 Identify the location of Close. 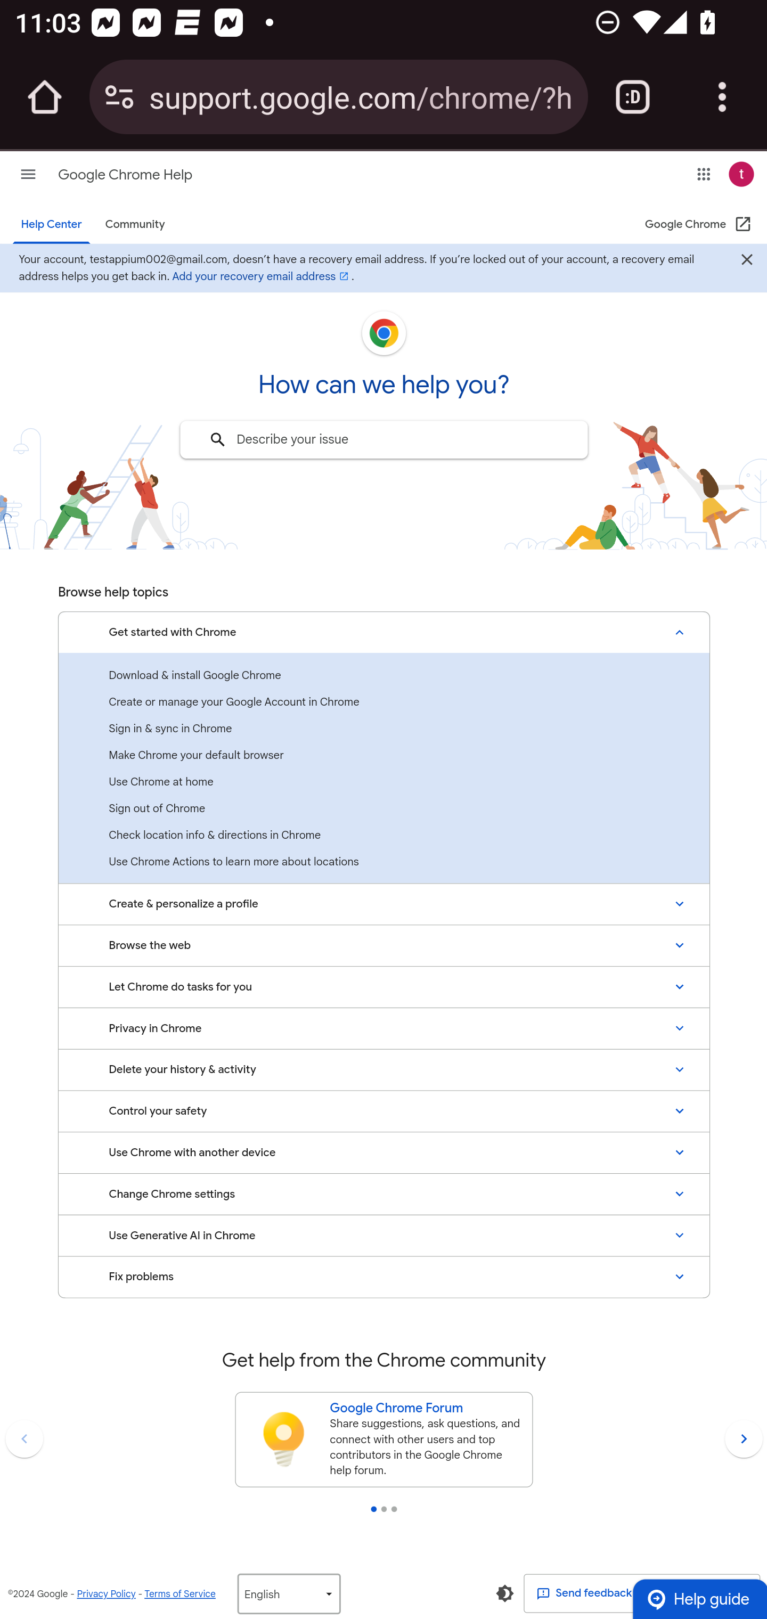
(747, 261).